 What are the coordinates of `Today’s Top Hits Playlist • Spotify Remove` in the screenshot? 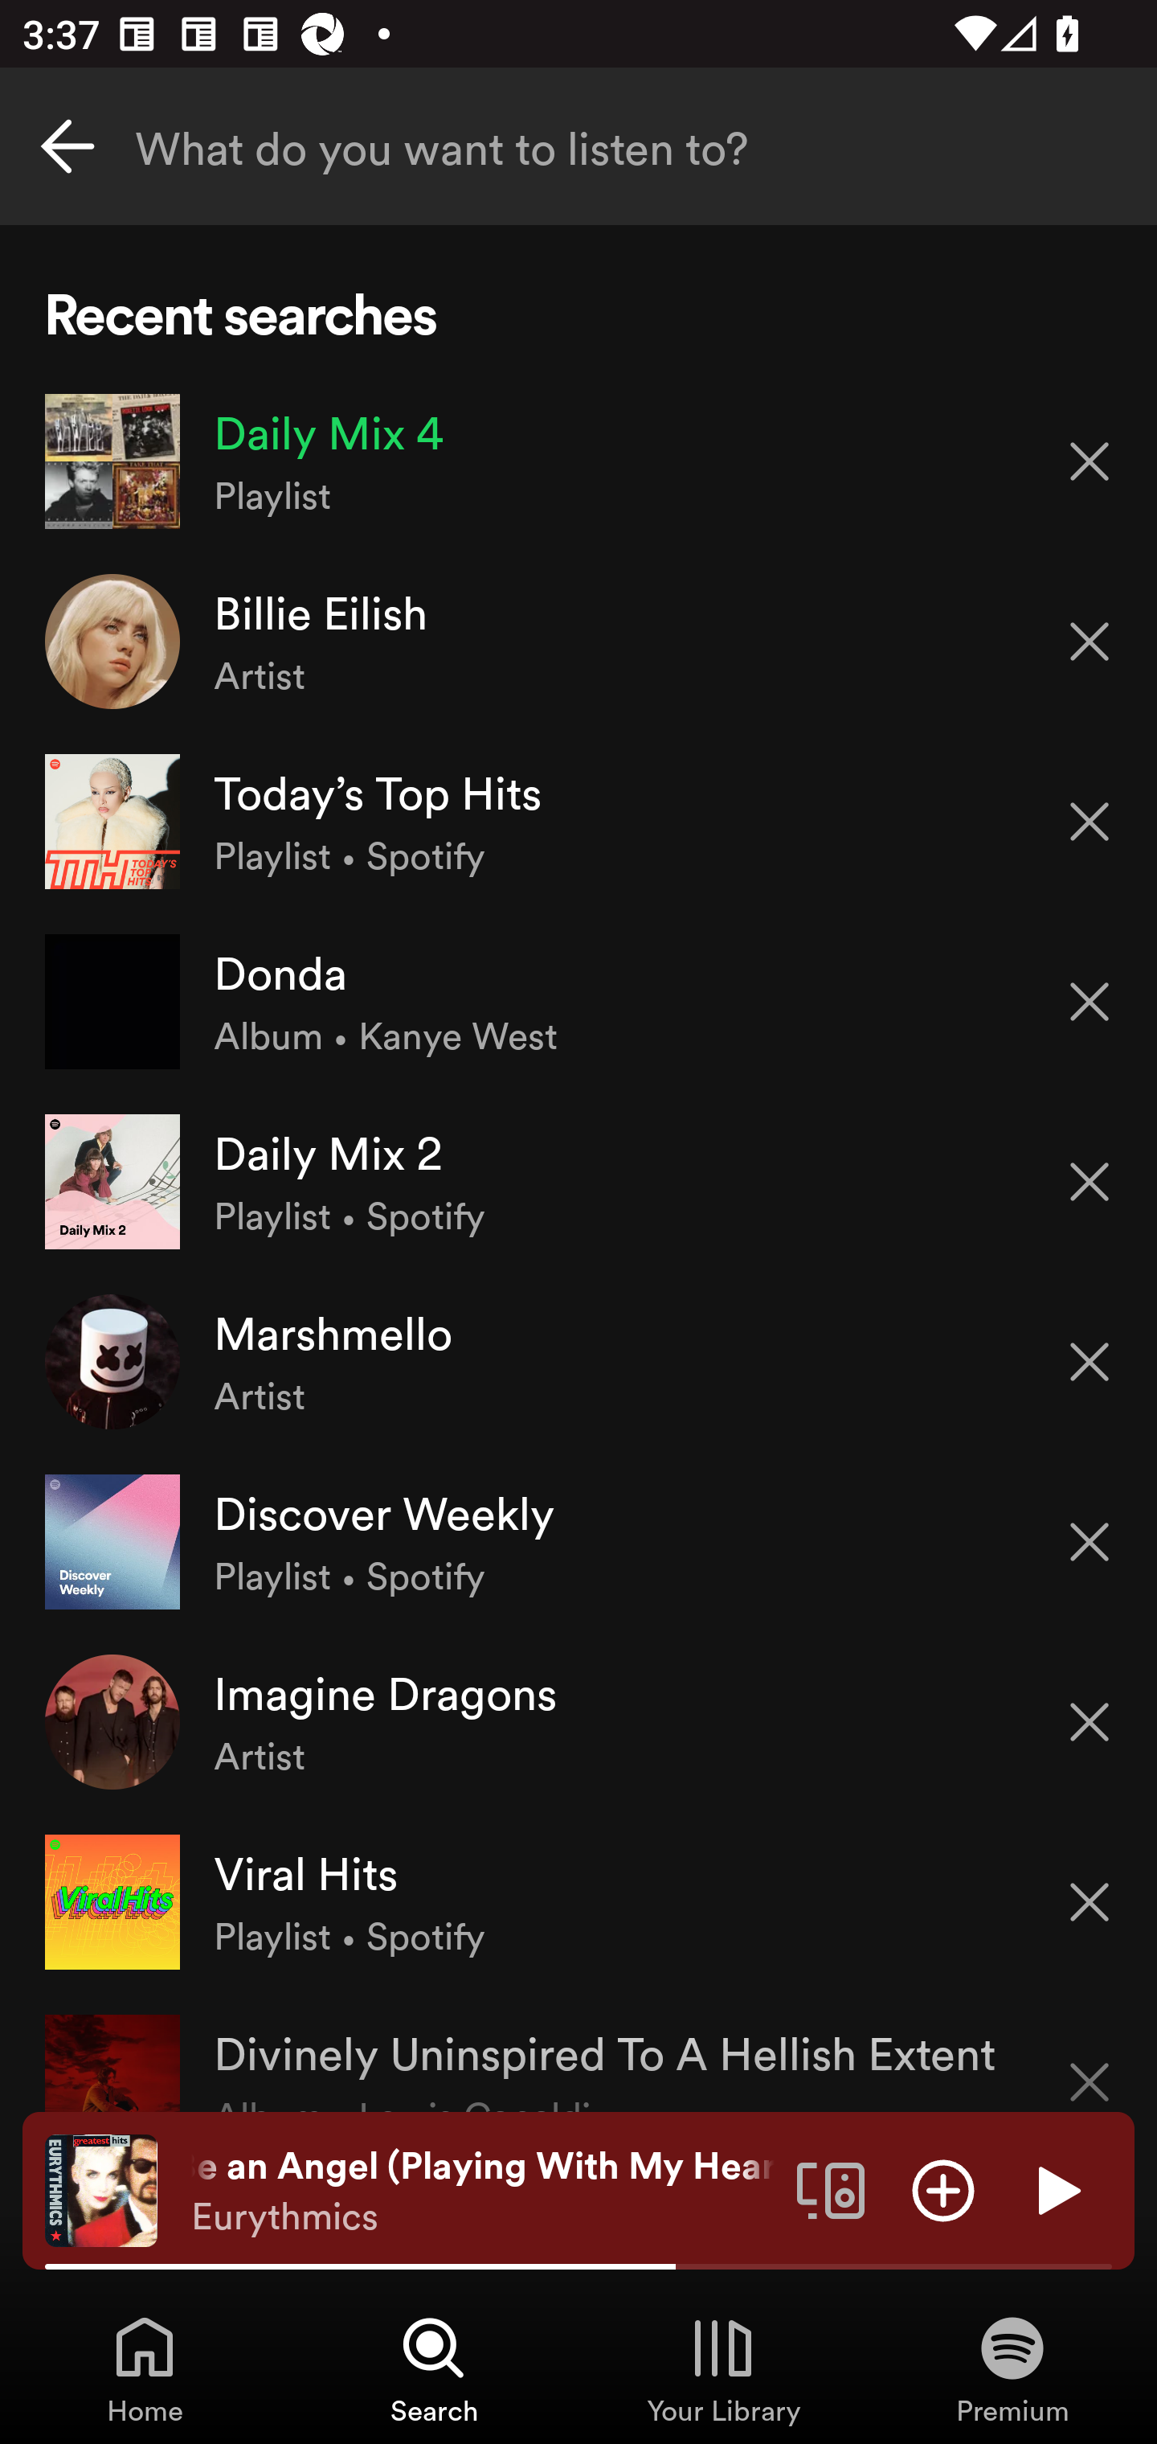 It's located at (578, 820).